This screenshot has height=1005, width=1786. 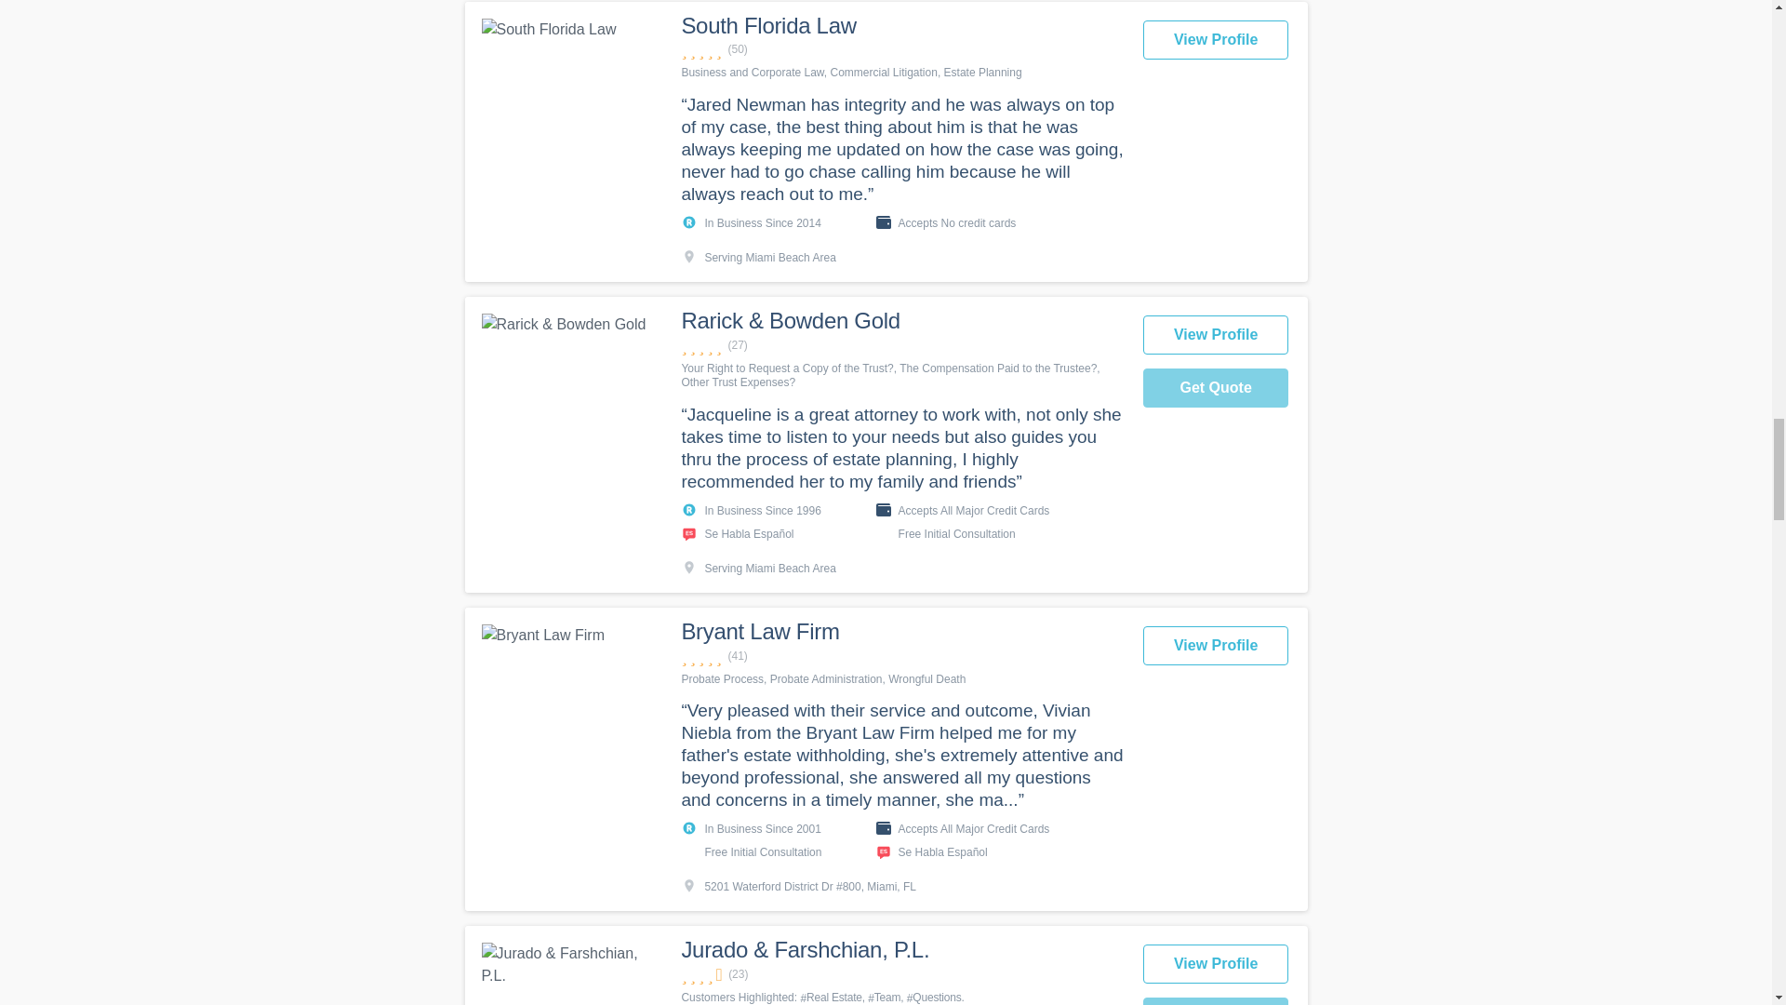 I want to click on 5.0, so click(x=901, y=345).